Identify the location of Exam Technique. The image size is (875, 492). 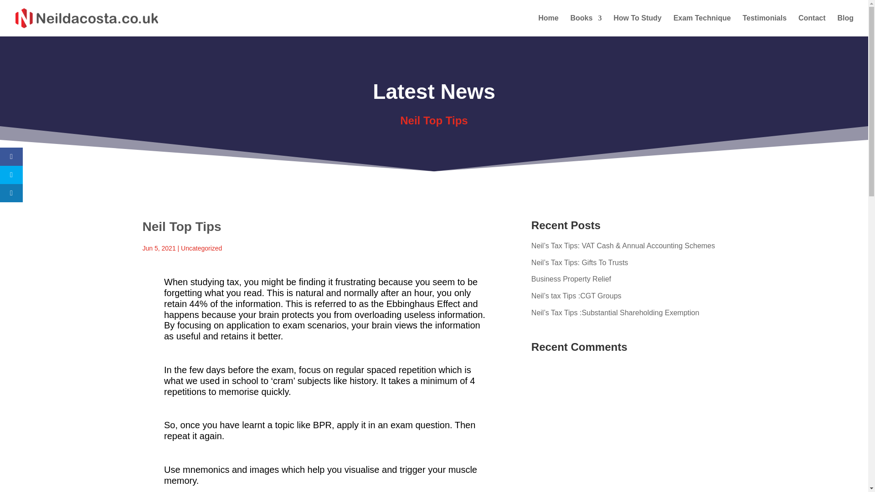
(702, 26).